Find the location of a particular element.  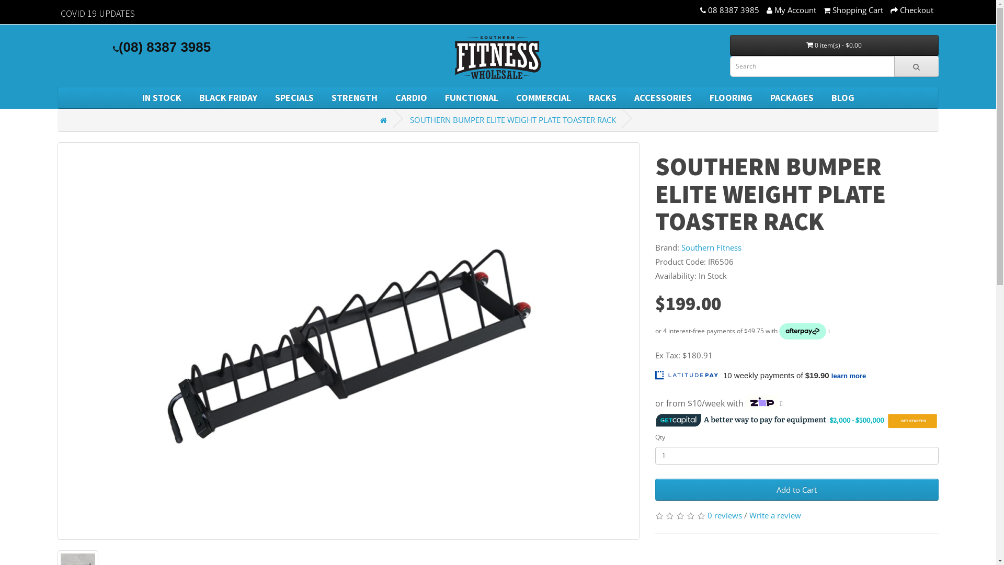

0 item(s) - $0.00 is located at coordinates (835, 46).